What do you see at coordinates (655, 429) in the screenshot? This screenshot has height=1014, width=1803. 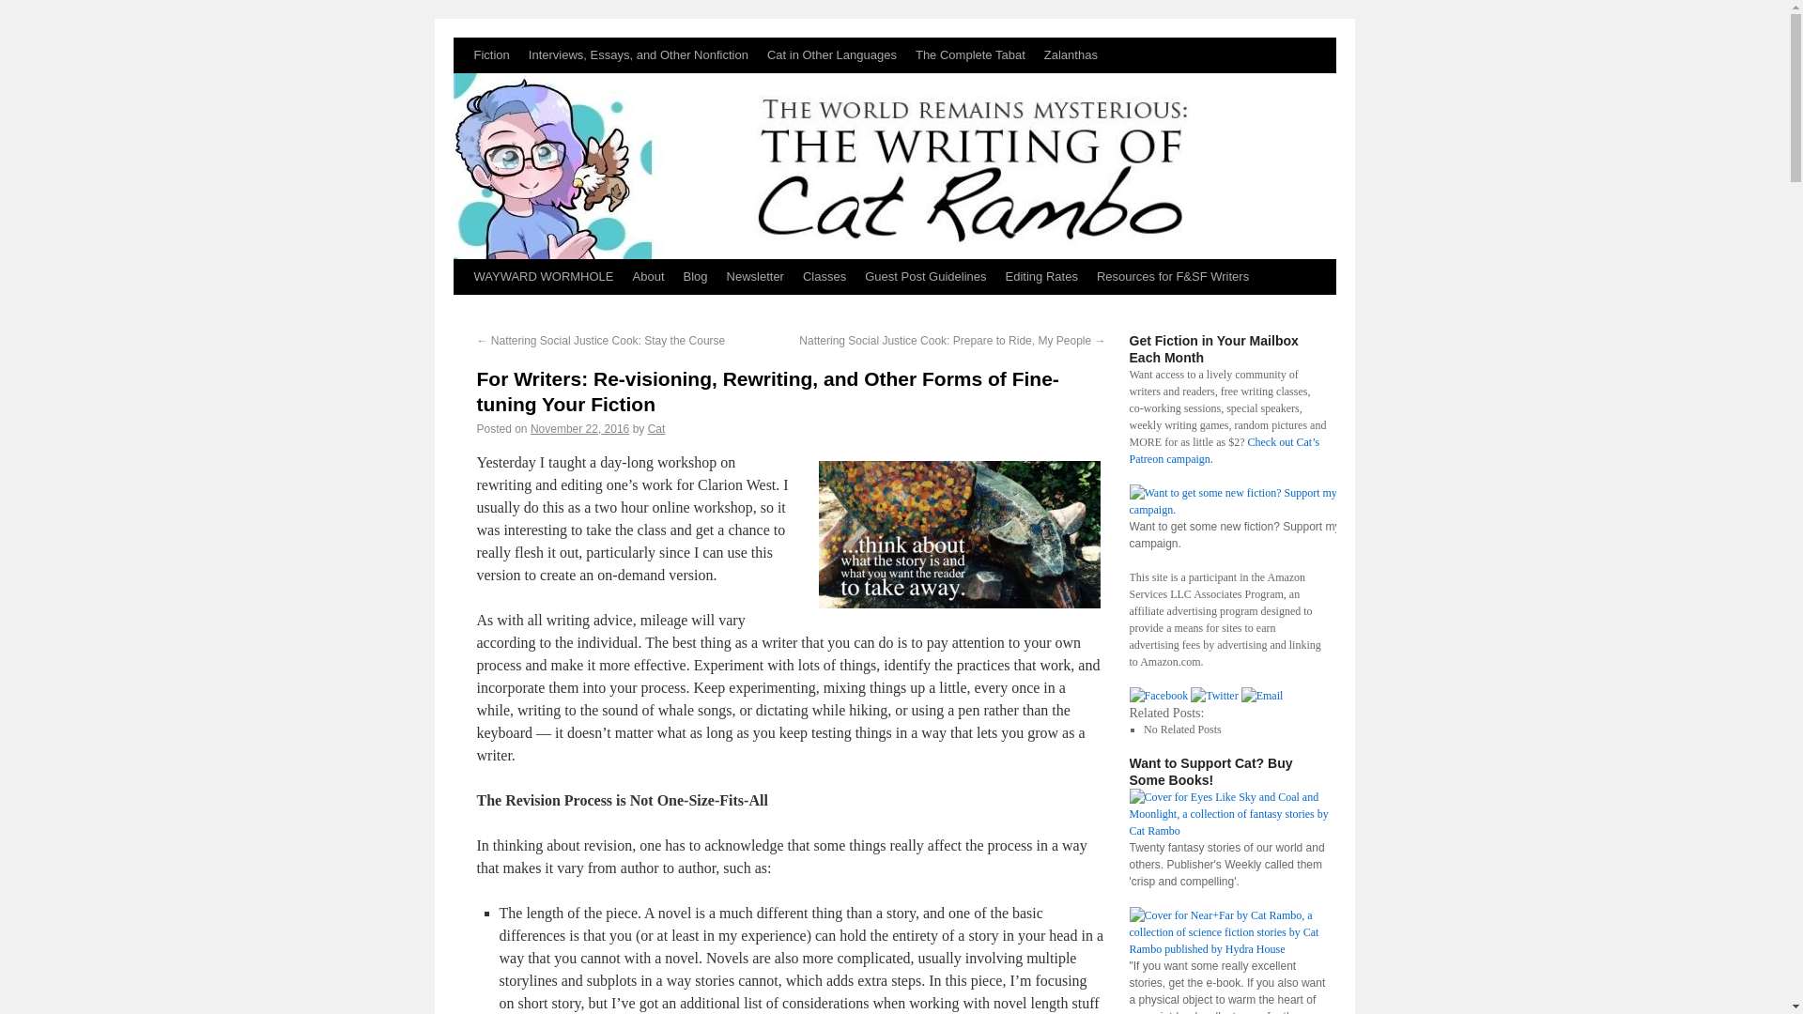 I see `View all posts by Cat` at bounding box center [655, 429].